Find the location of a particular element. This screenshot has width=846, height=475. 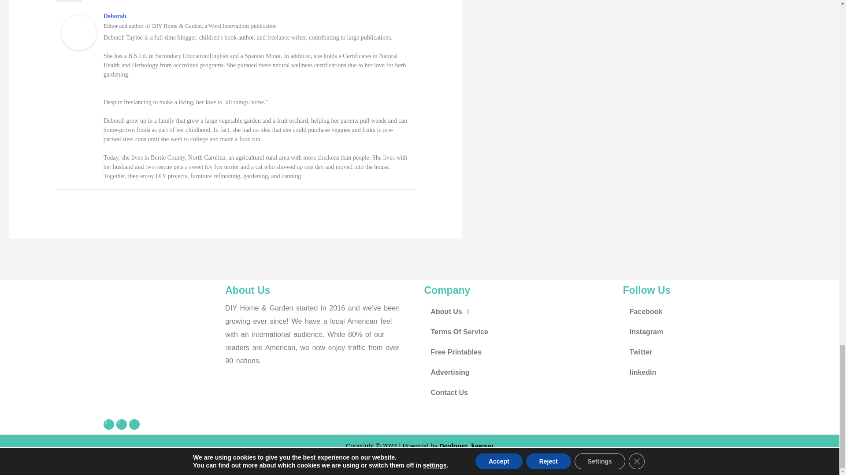

Facebook-f is located at coordinates (108, 424).